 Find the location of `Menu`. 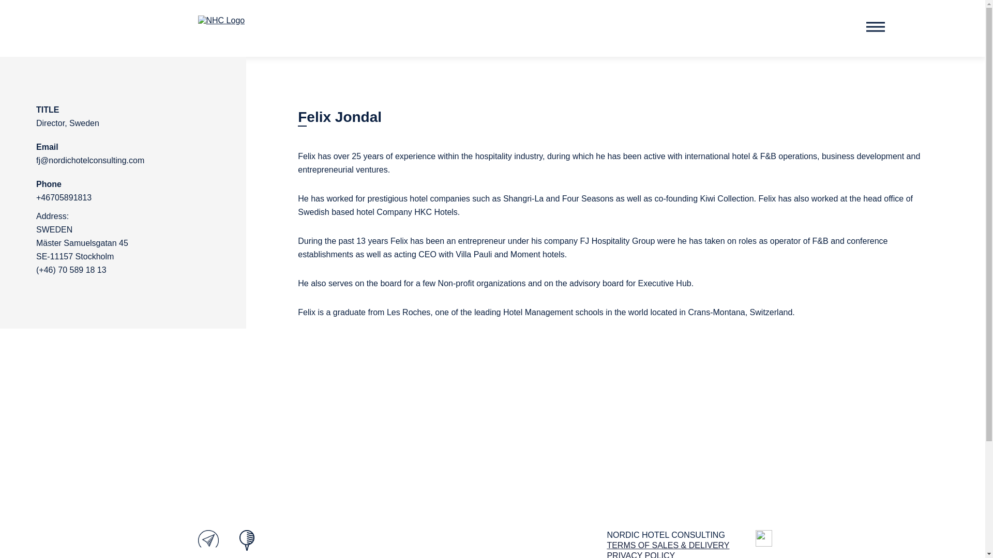

Menu is located at coordinates (875, 27).